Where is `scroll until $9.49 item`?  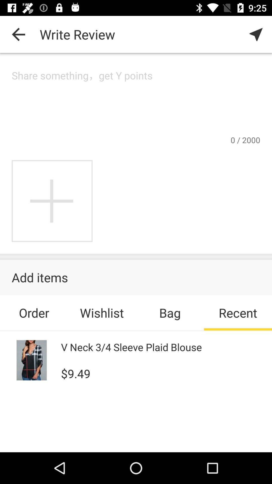
scroll until $9.49 item is located at coordinates (76, 373).